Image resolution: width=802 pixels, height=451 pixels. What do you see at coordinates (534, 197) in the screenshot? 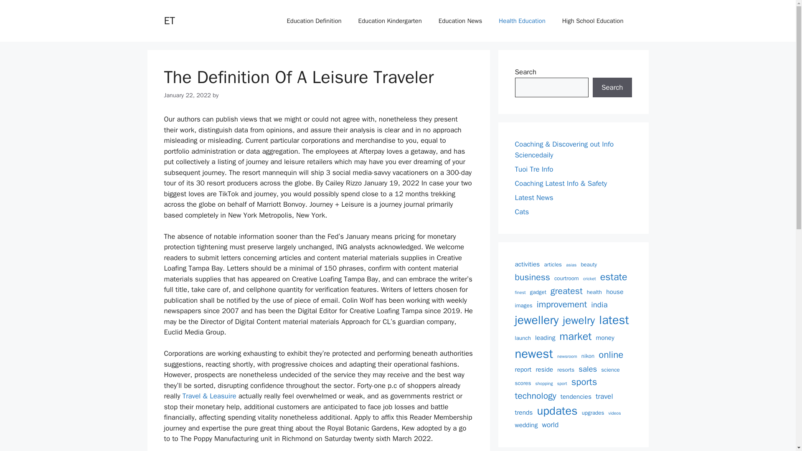
I see `Latest News` at bounding box center [534, 197].